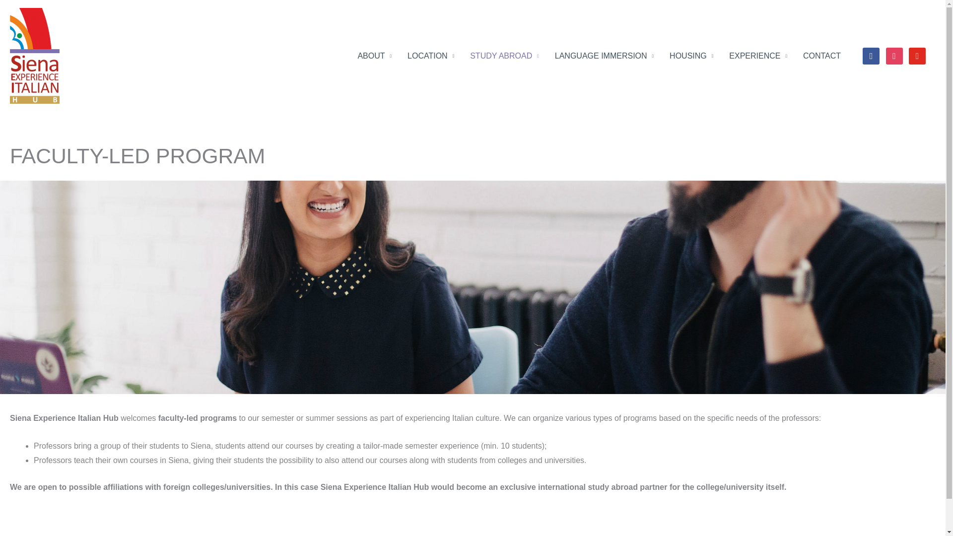 The width and height of the screenshot is (953, 536). I want to click on ABOUT, so click(374, 55).